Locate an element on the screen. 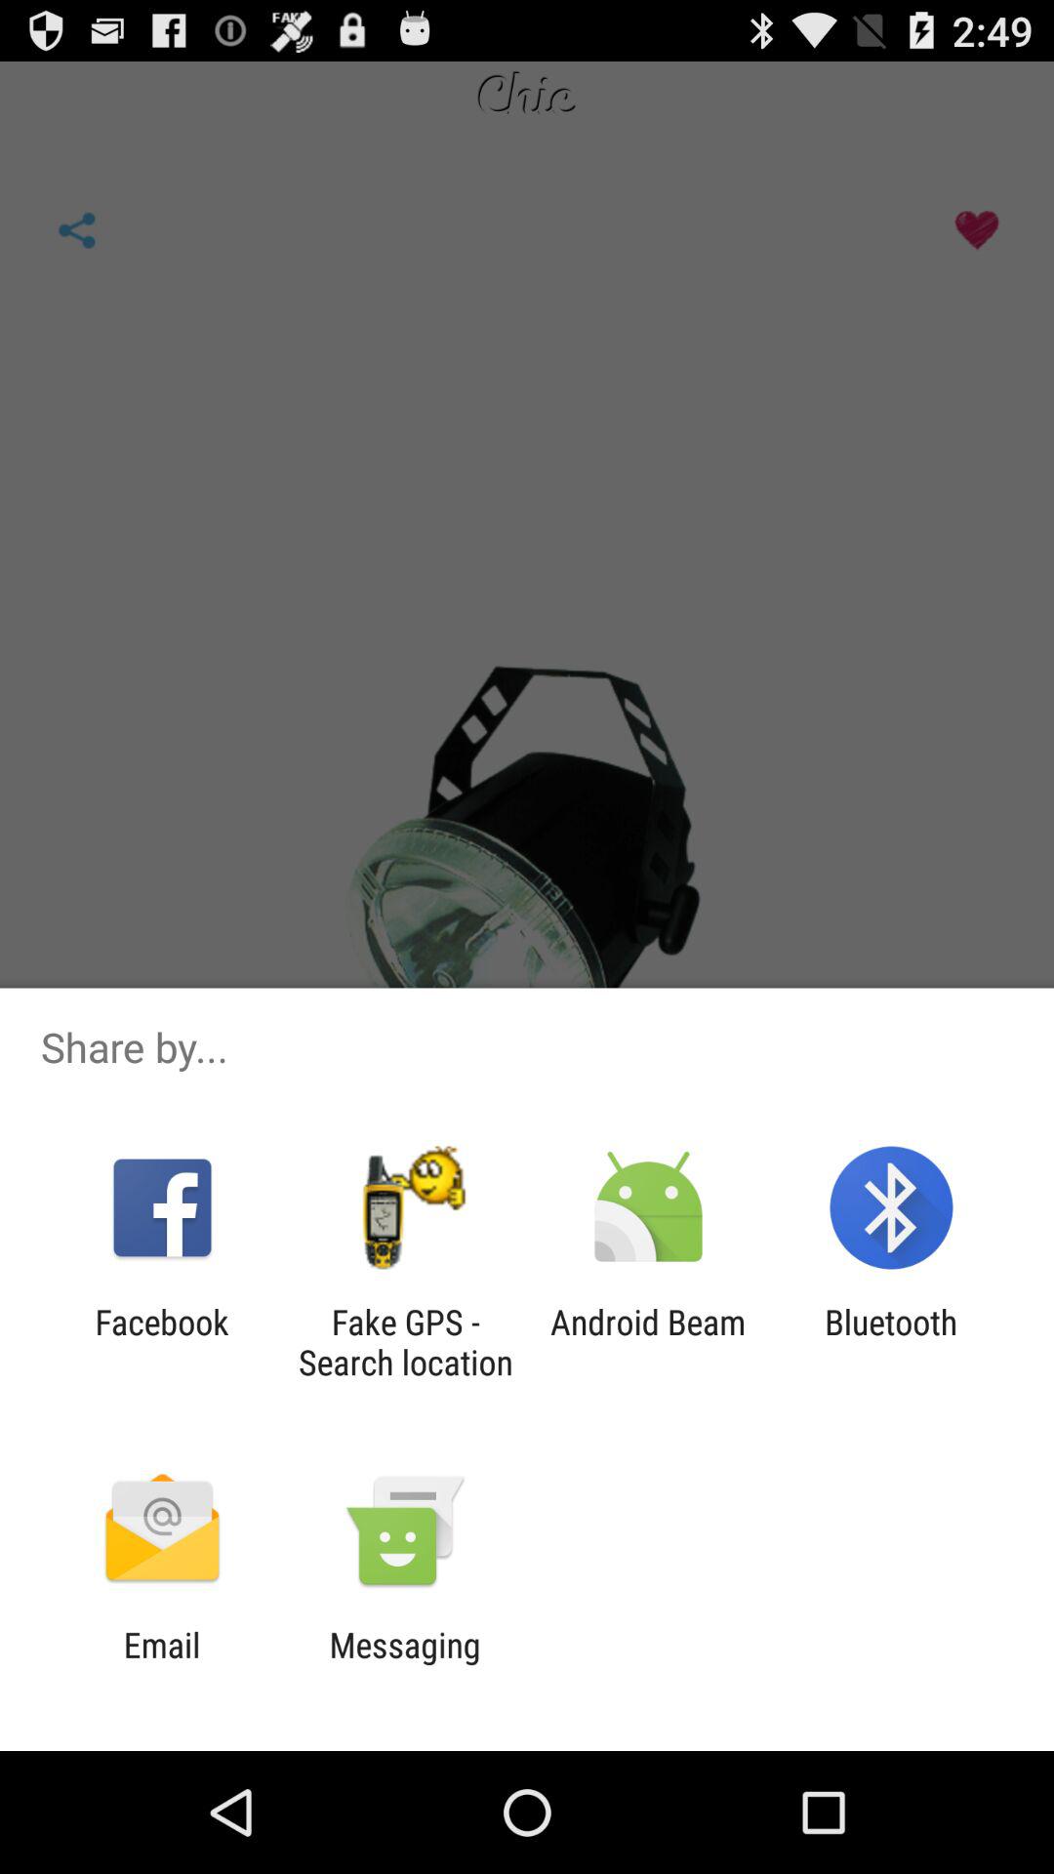 Image resolution: width=1054 pixels, height=1874 pixels. launch the fake gps search icon is located at coordinates (405, 1342).